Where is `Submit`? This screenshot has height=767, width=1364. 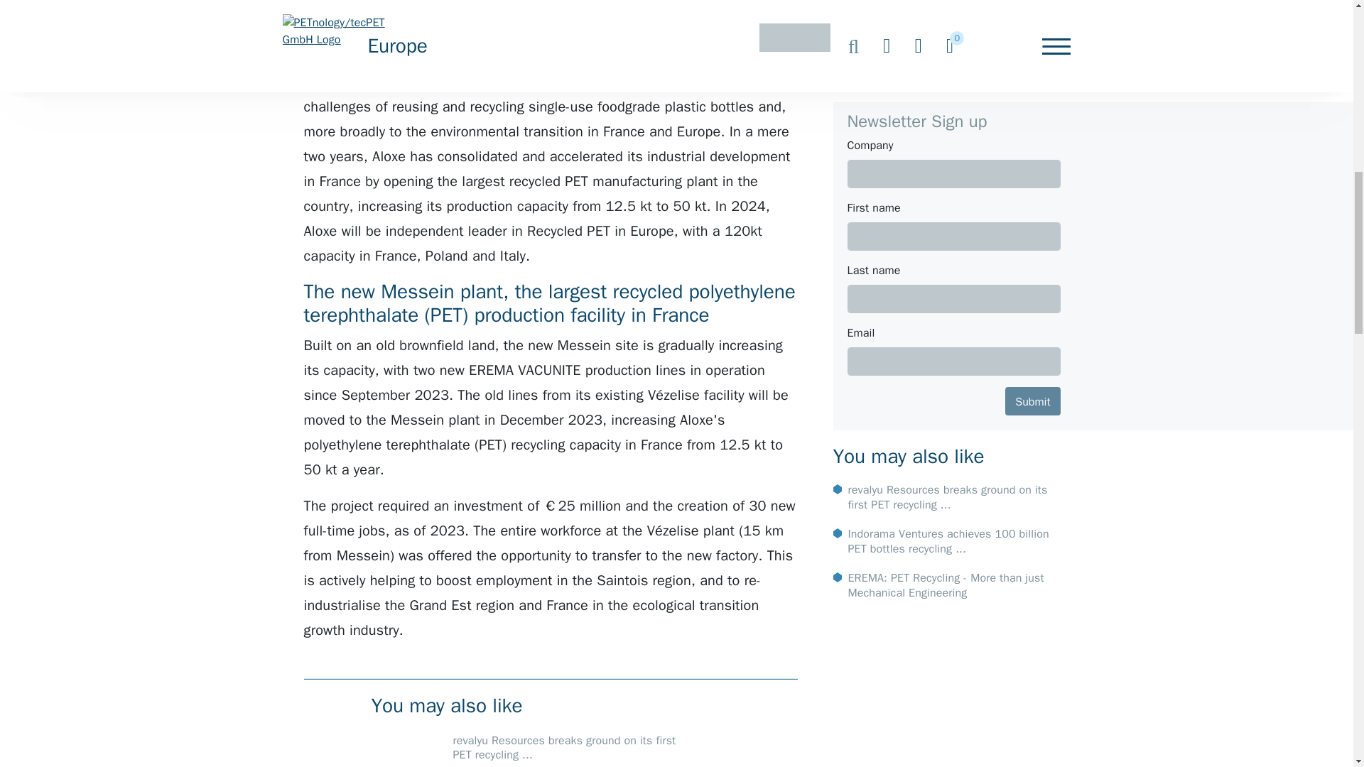
Submit is located at coordinates (1032, 190).